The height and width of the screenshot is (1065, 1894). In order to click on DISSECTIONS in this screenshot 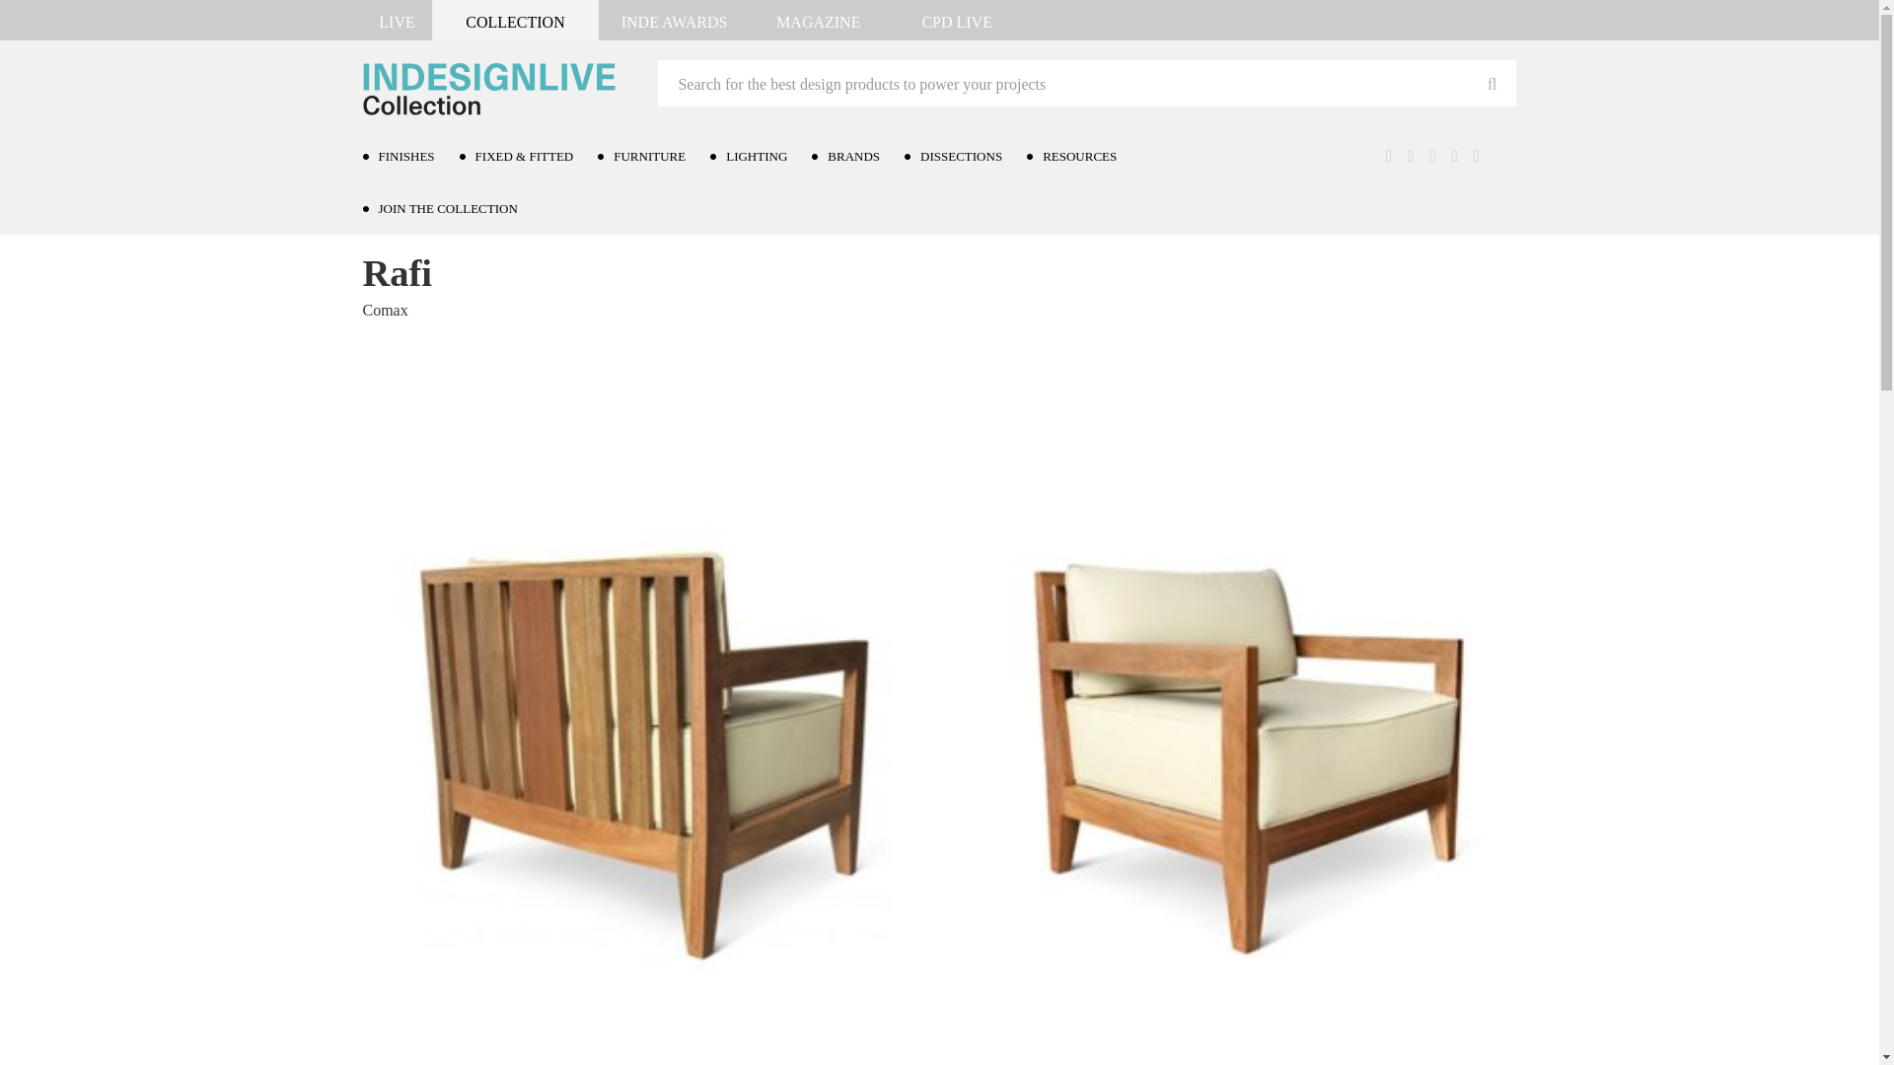, I will do `click(965, 156)`.